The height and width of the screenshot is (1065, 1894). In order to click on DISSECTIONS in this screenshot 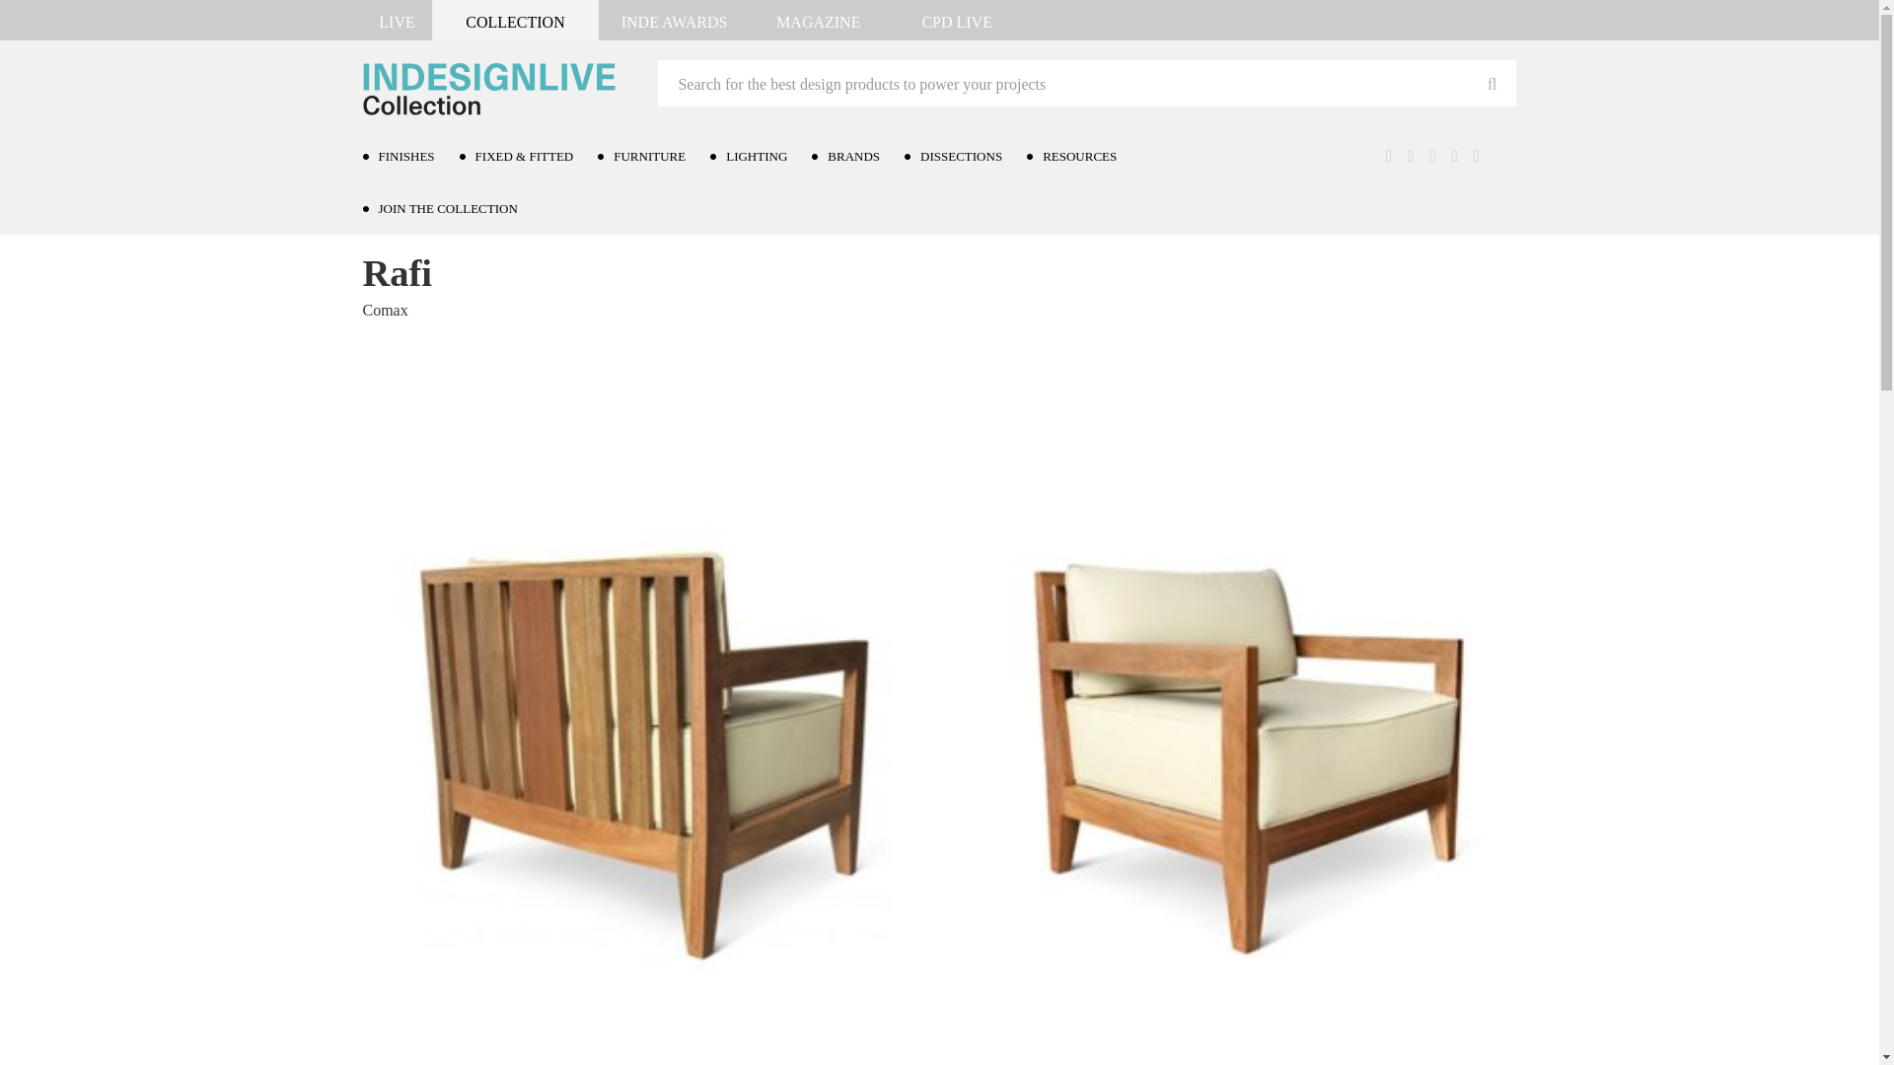, I will do `click(965, 156)`.